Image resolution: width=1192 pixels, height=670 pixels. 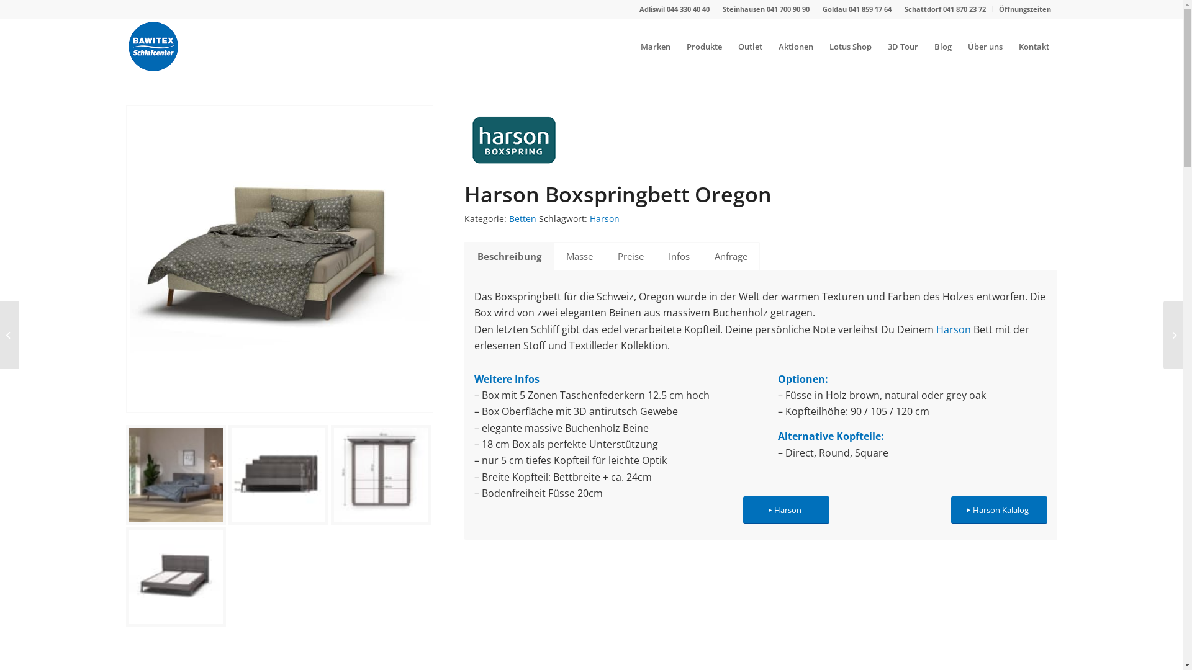 What do you see at coordinates (523, 218) in the screenshot?
I see `Betten` at bounding box center [523, 218].